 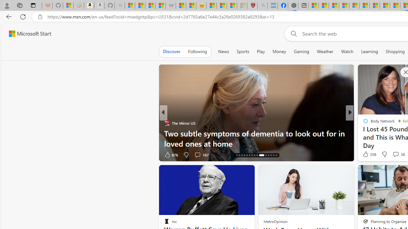 What do you see at coordinates (384, 154) in the screenshot?
I see `Dislike` at bounding box center [384, 154].